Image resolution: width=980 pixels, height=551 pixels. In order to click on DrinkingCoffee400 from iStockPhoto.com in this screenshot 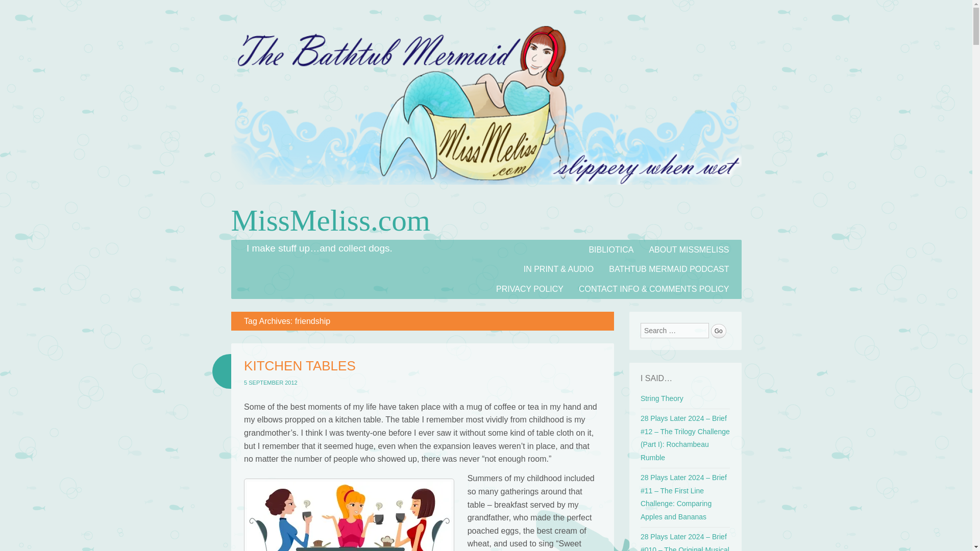, I will do `click(349, 515)`.